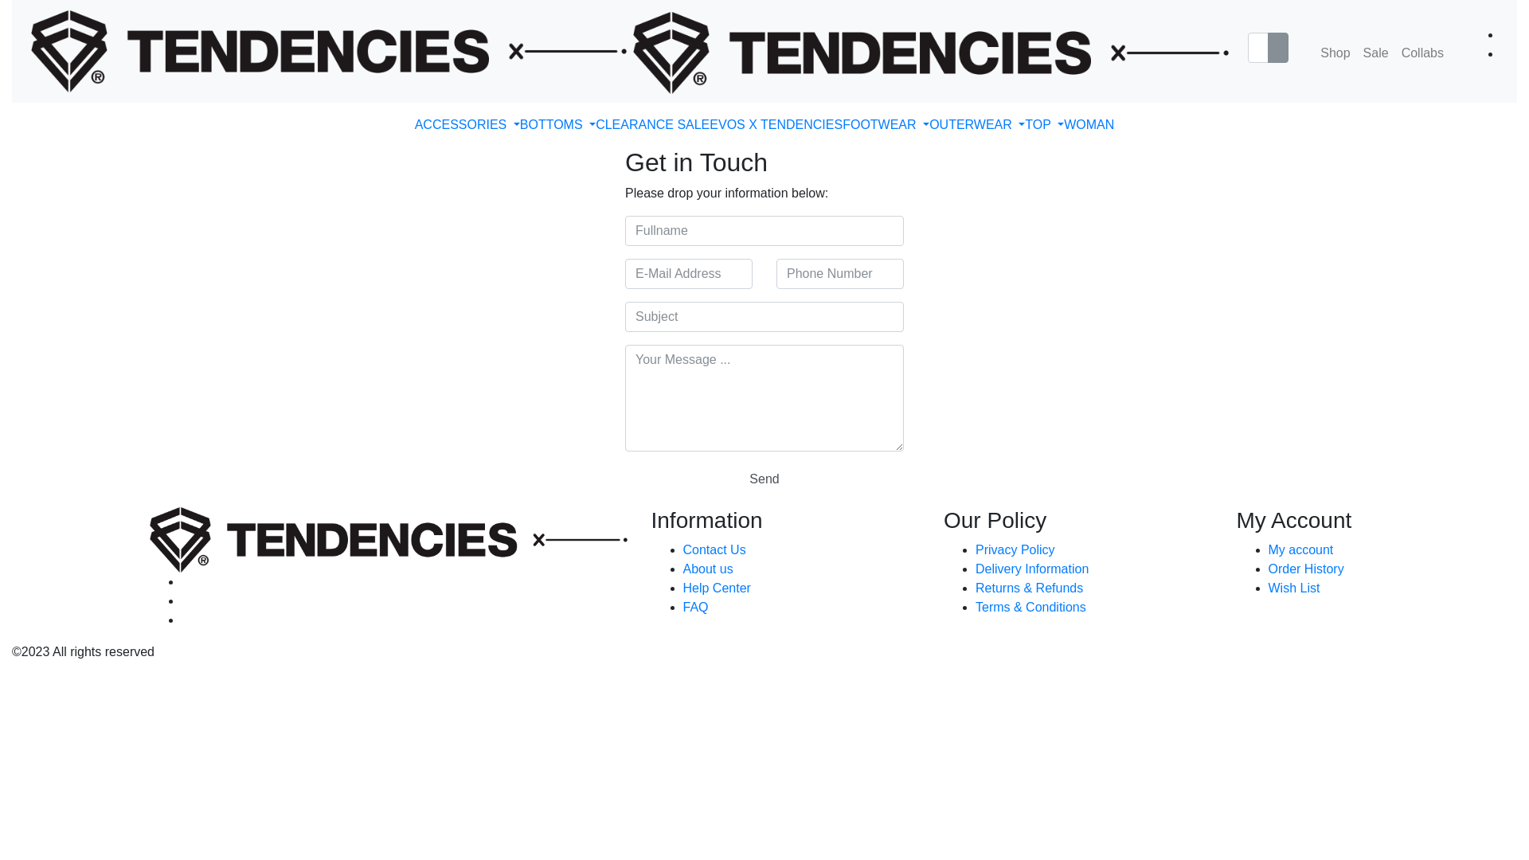  What do you see at coordinates (1306, 569) in the screenshot?
I see `Order History` at bounding box center [1306, 569].